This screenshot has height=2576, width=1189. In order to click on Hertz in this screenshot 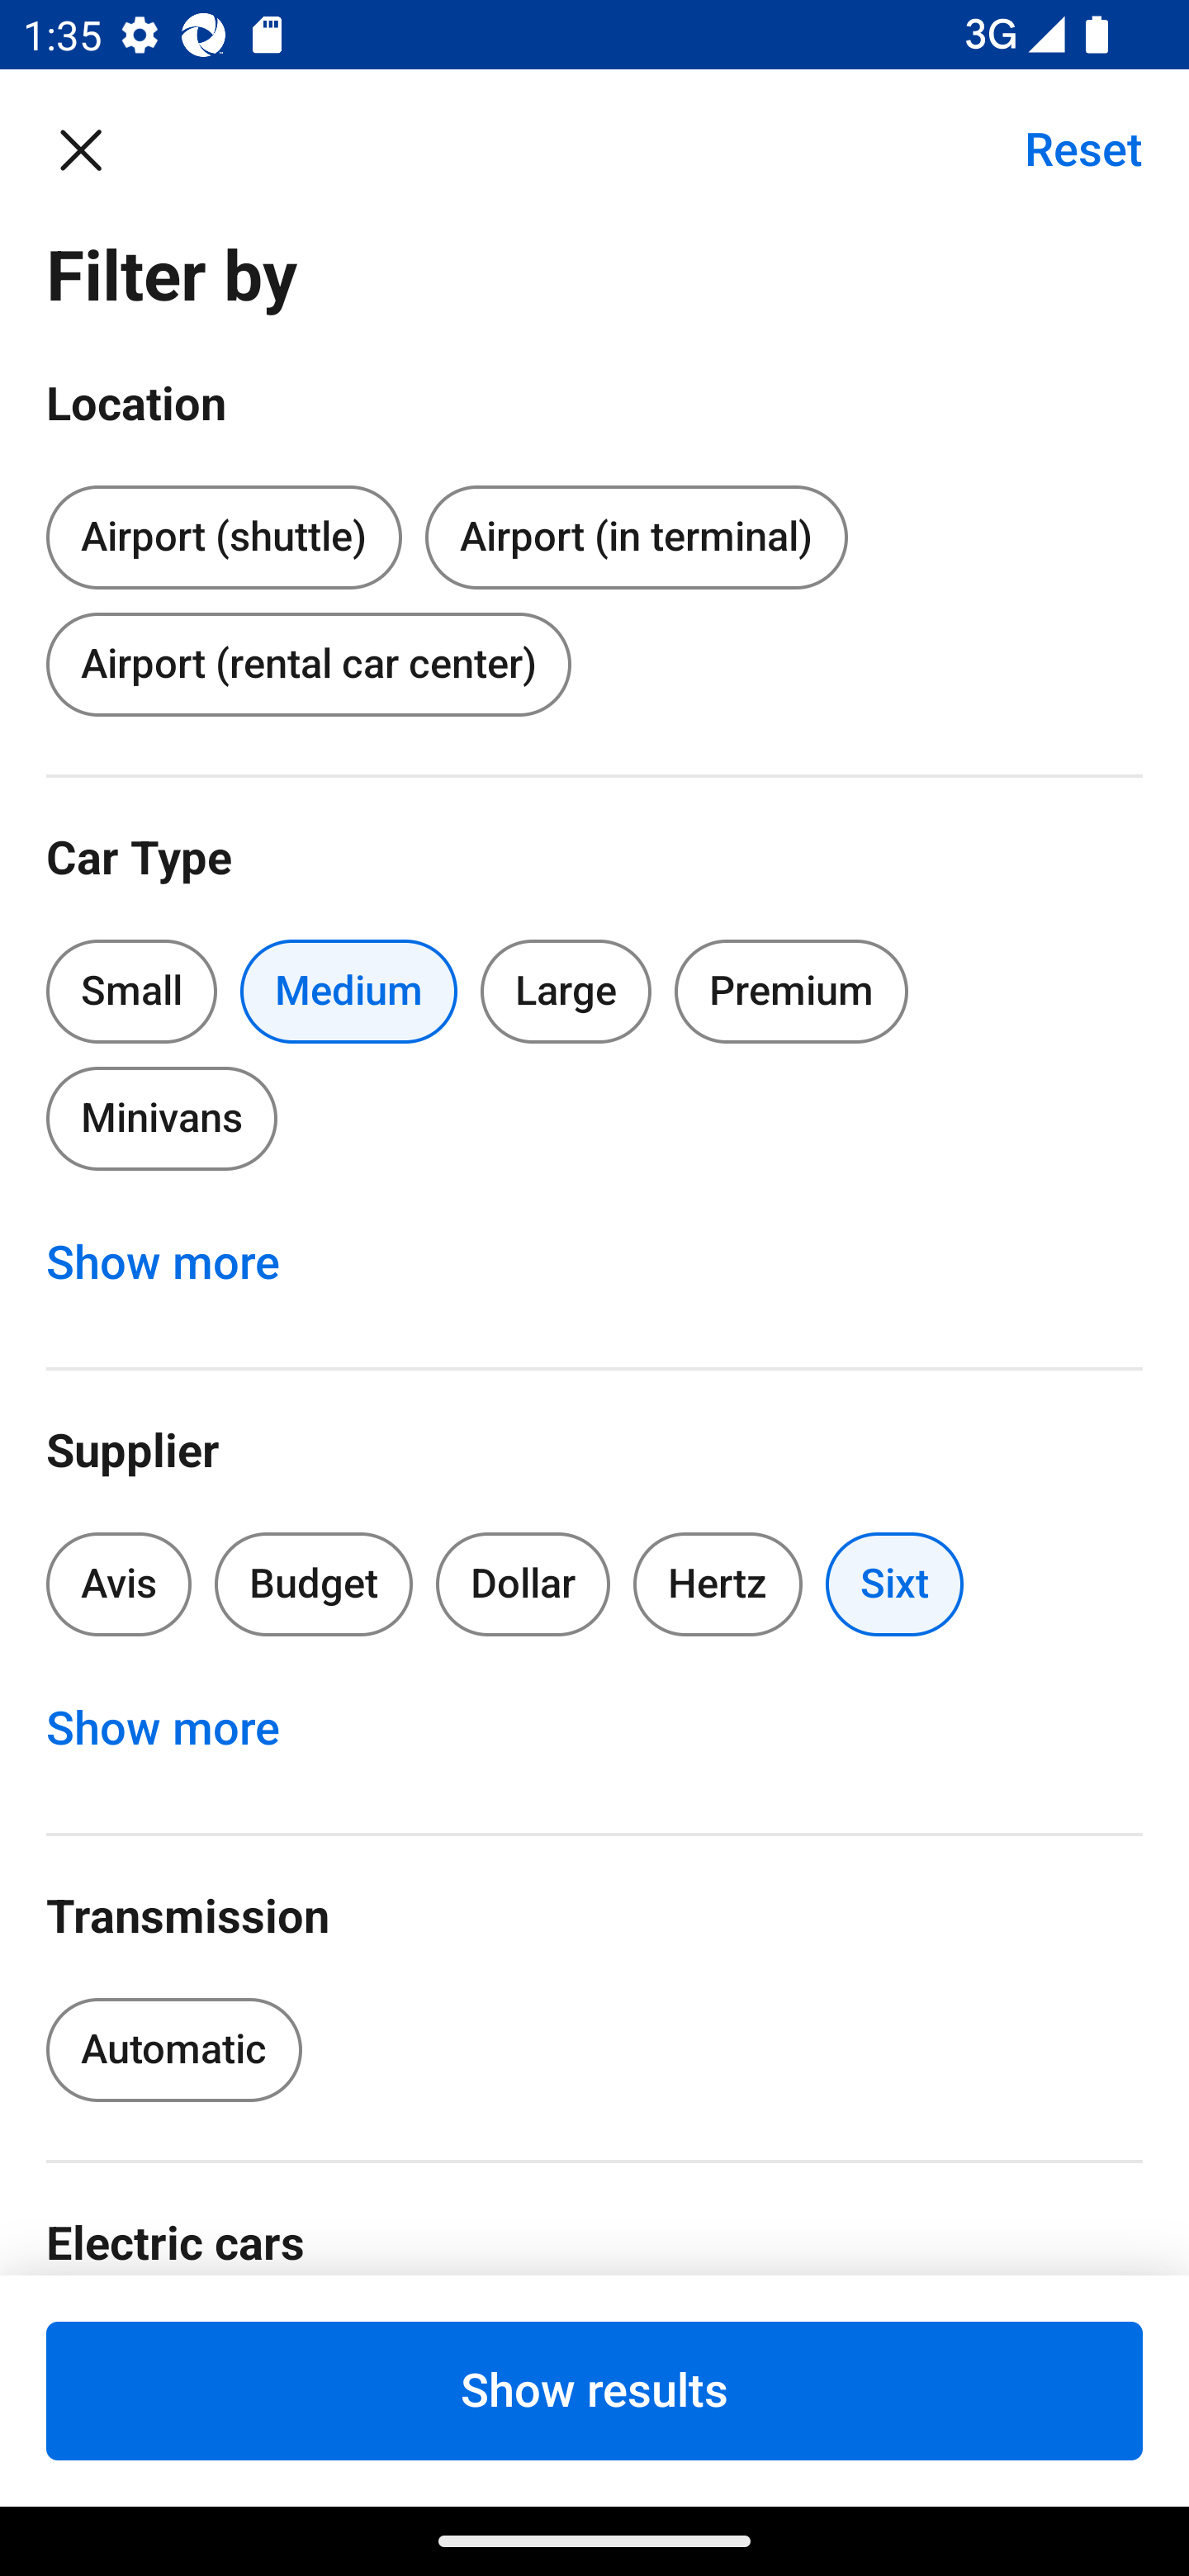, I will do `click(718, 1584)`.